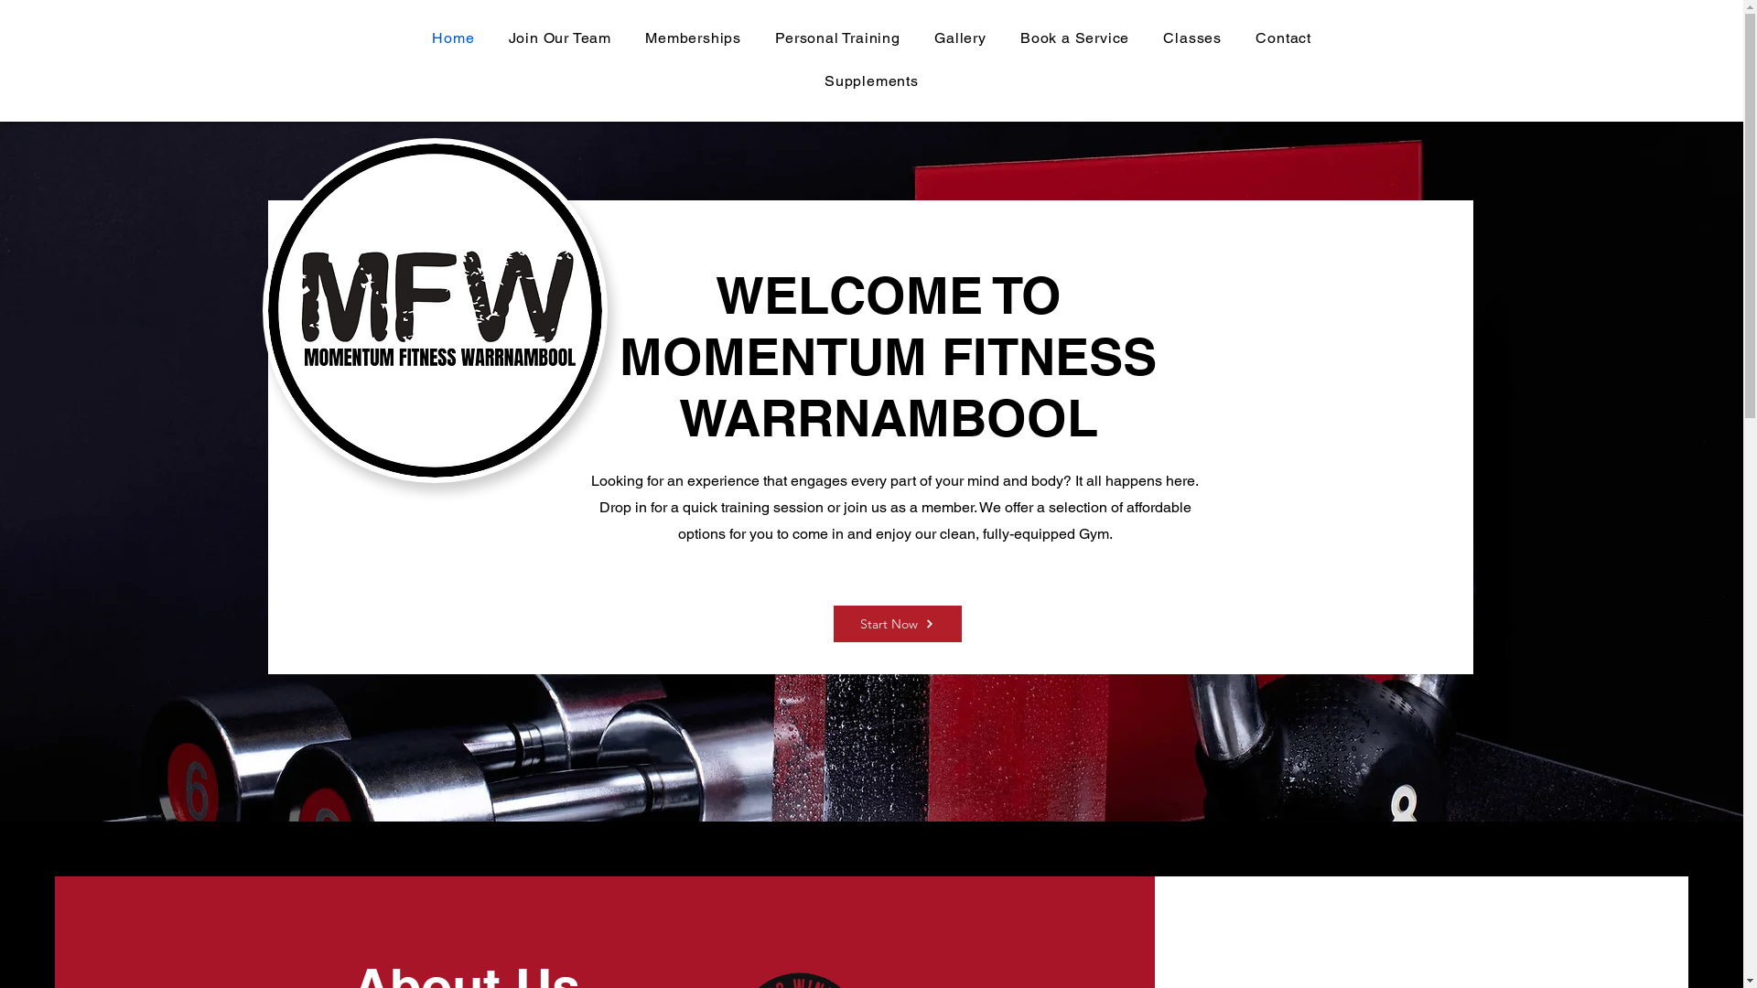  I want to click on Join Our Team, so click(560, 38).